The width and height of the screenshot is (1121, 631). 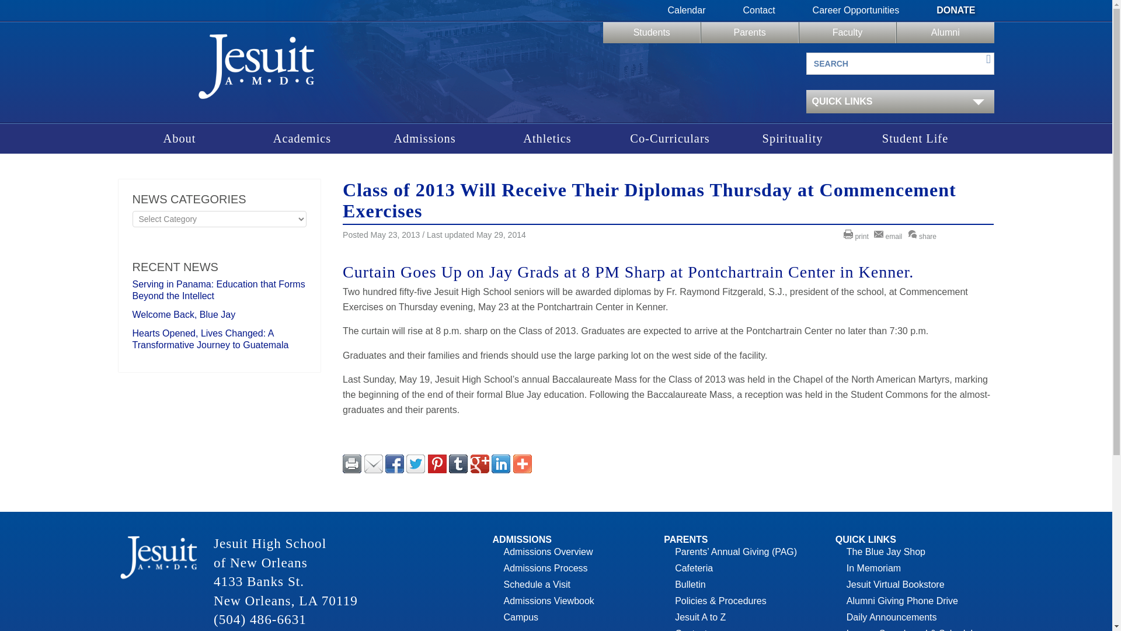 What do you see at coordinates (302, 138) in the screenshot?
I see `Academics` at bounding box center [302, 138].